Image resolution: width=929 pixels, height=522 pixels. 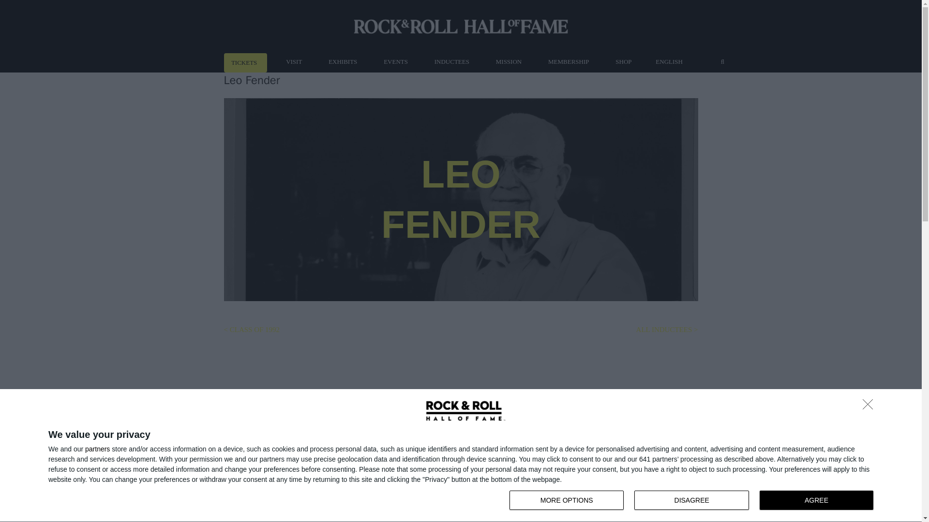 I want to click on AGREE, so click(x=816, y=500).